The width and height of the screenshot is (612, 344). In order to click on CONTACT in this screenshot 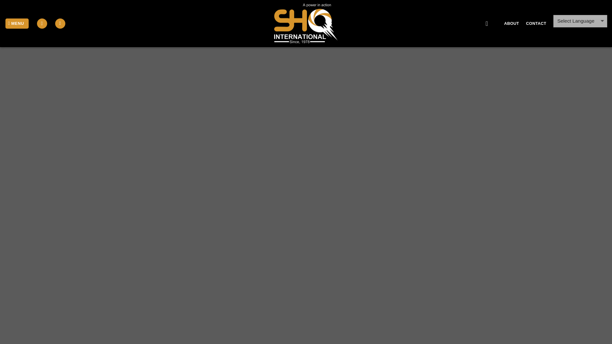, I will do `click(535, 24)`.